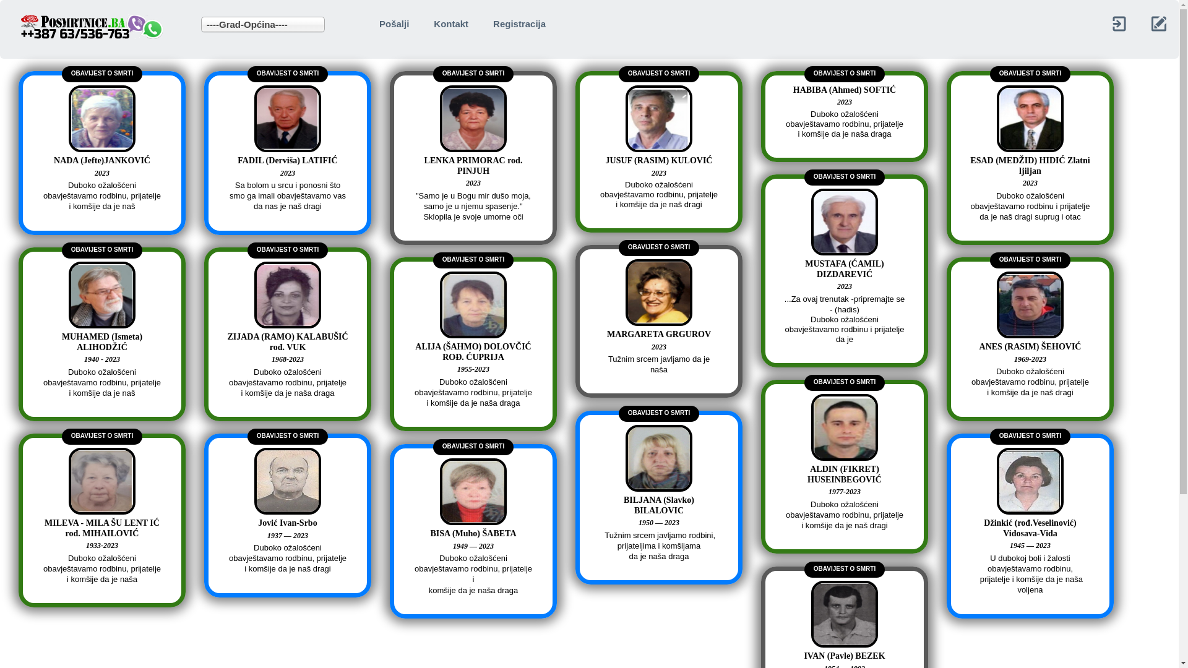 This screenshot has width=1188, height=668. Describe the element at coordinates (659, 512) in the screenshot. I see `BILJANA (Slavko) BILALOVIC` at that location.